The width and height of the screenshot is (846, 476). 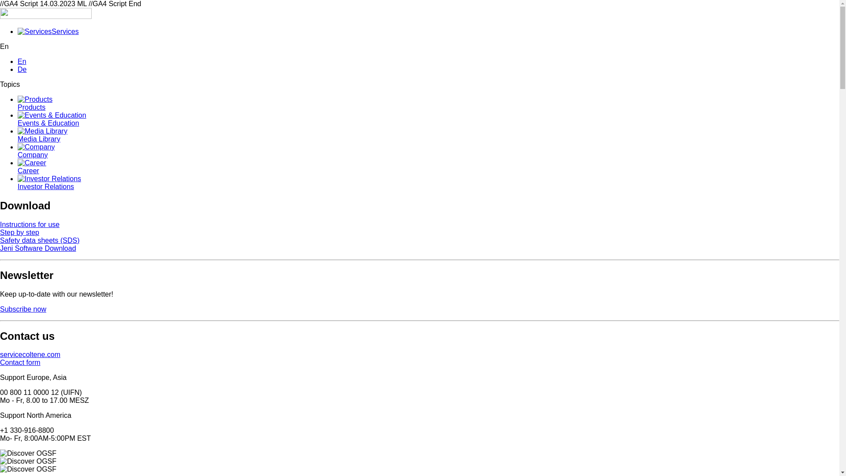 What do you see at coordinates (428, 167) in the screenshot?
I see `Career` at bounding box center [428, 167].